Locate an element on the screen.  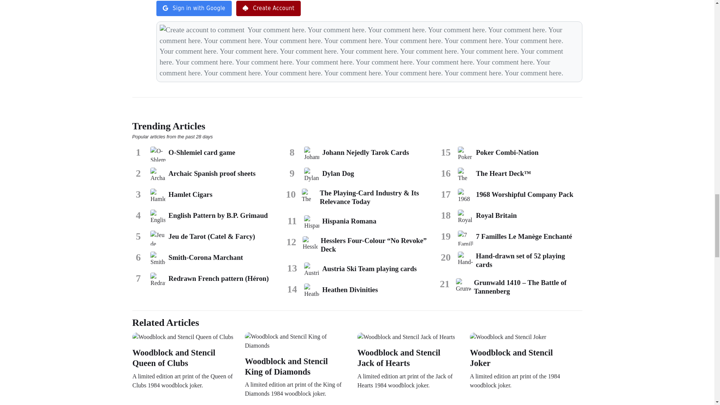
O-Shlemiel card game is located at coordinates (158, 154).